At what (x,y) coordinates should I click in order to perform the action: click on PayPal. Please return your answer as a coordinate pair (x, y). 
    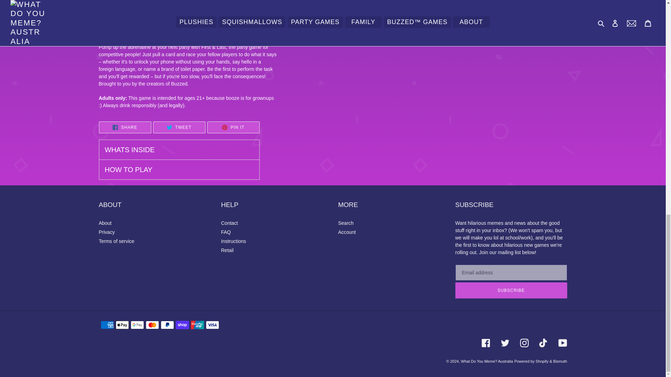
    Looking at the image, I should click on (167, 325).